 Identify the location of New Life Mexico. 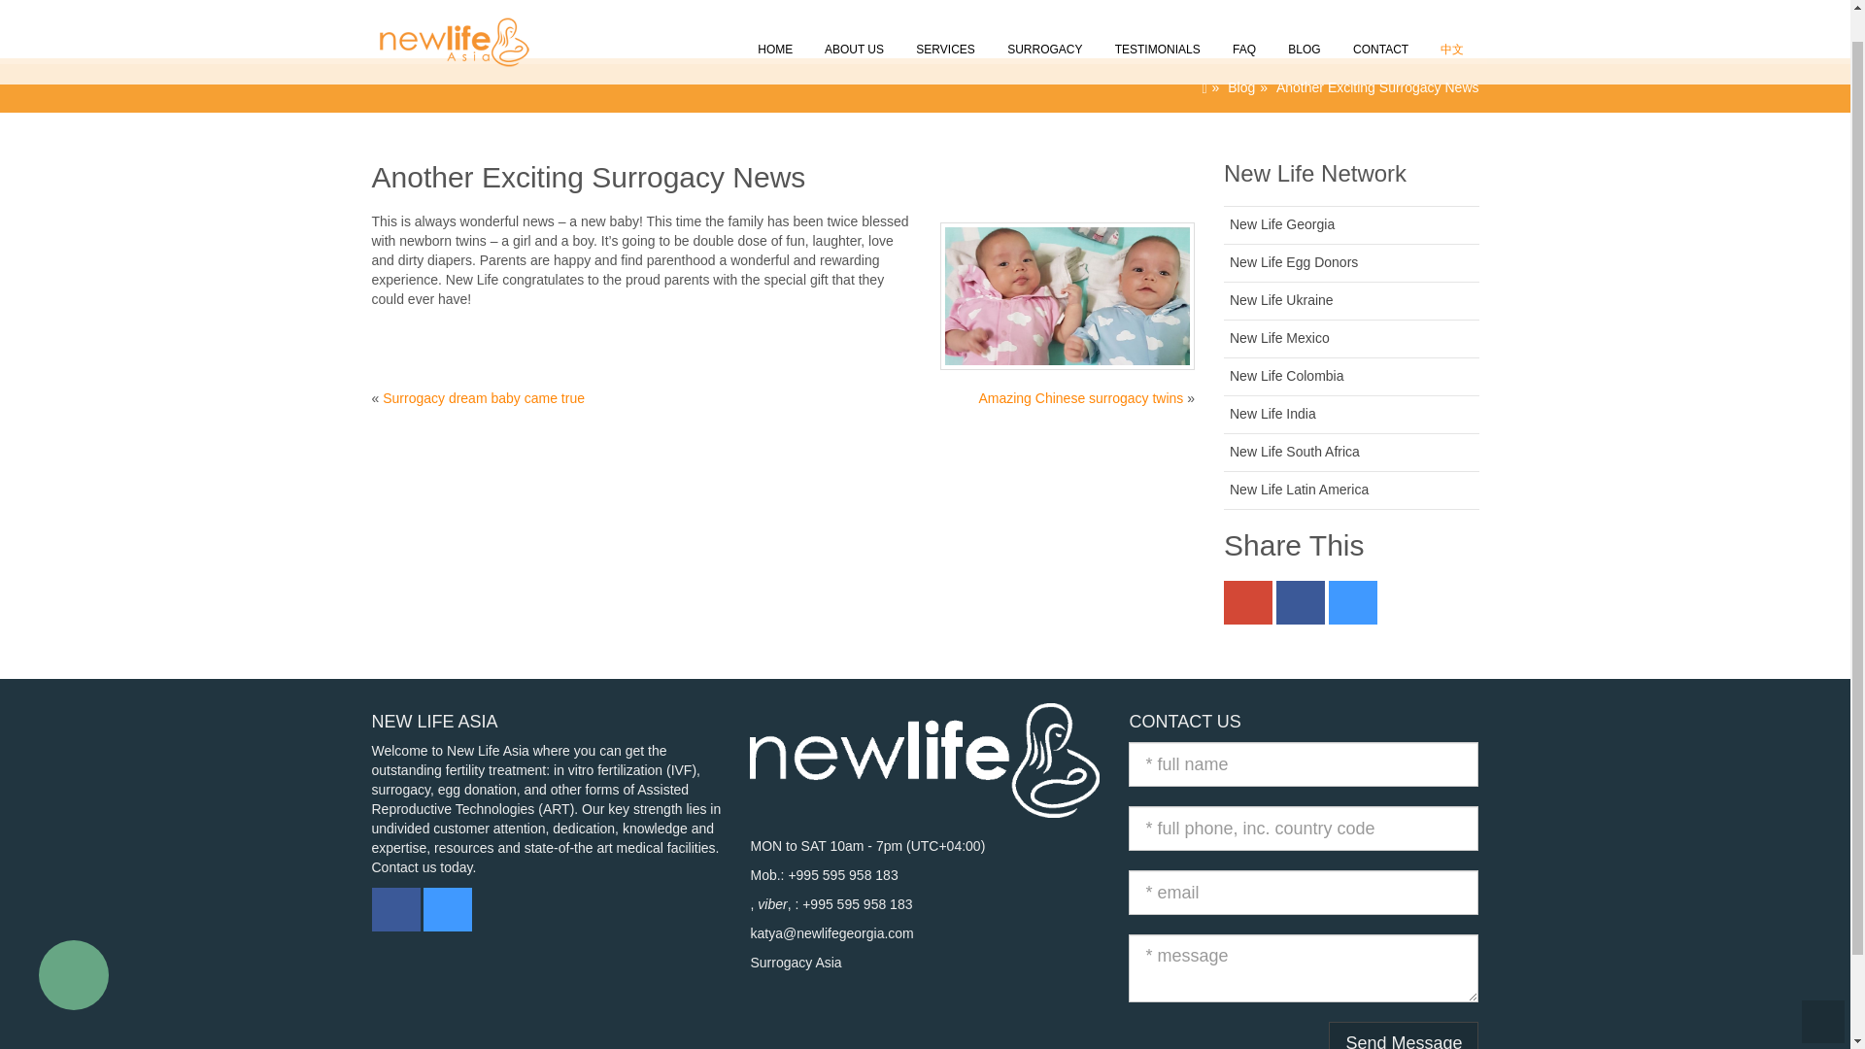
(1278, 338).